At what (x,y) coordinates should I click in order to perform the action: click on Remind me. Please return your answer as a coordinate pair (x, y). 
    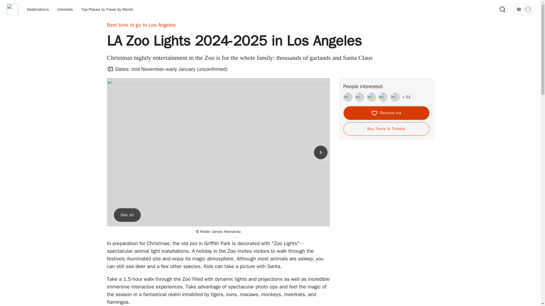
    Looking at the image, I should click on (386, 113).